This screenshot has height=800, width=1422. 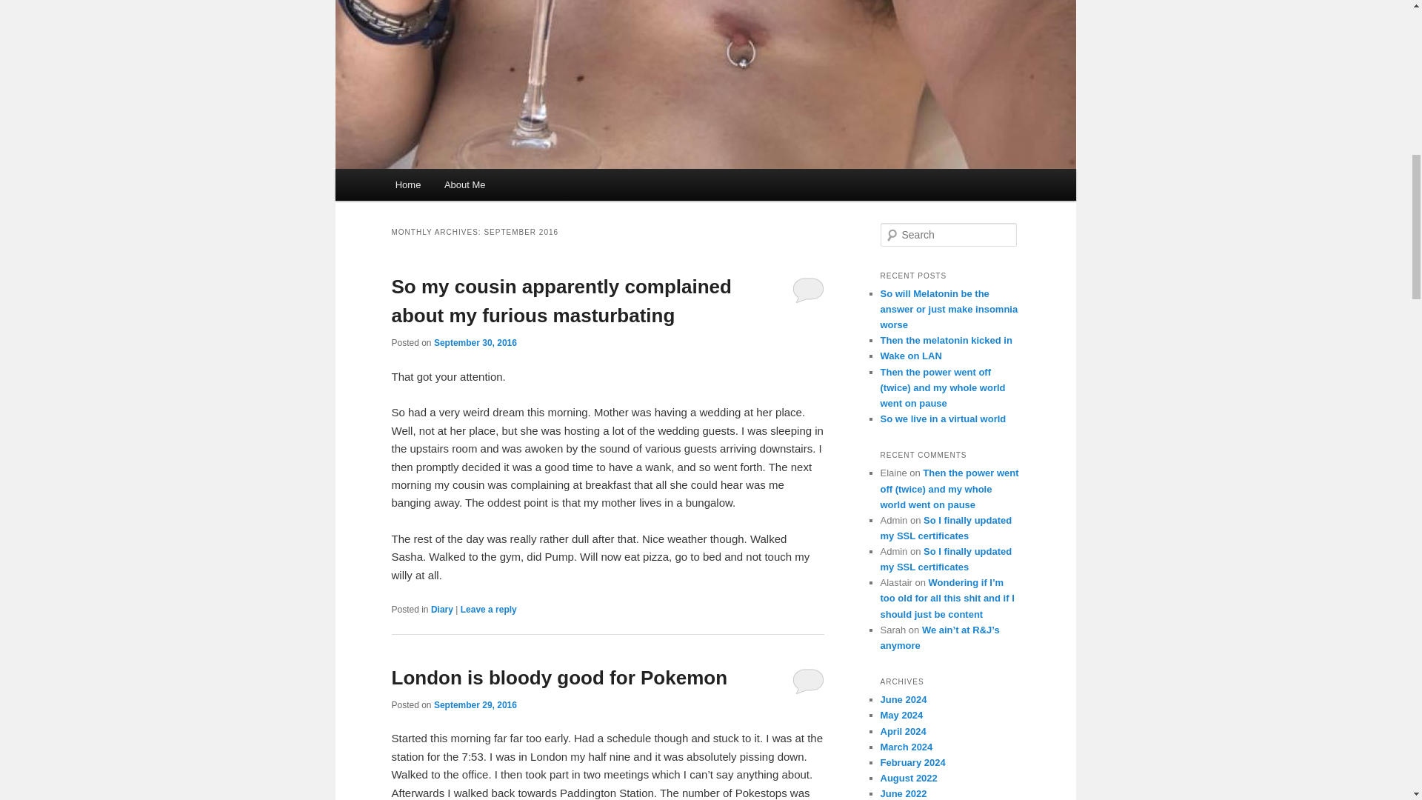 I want to click on September 30, 2016, so click(x=475, y=342).